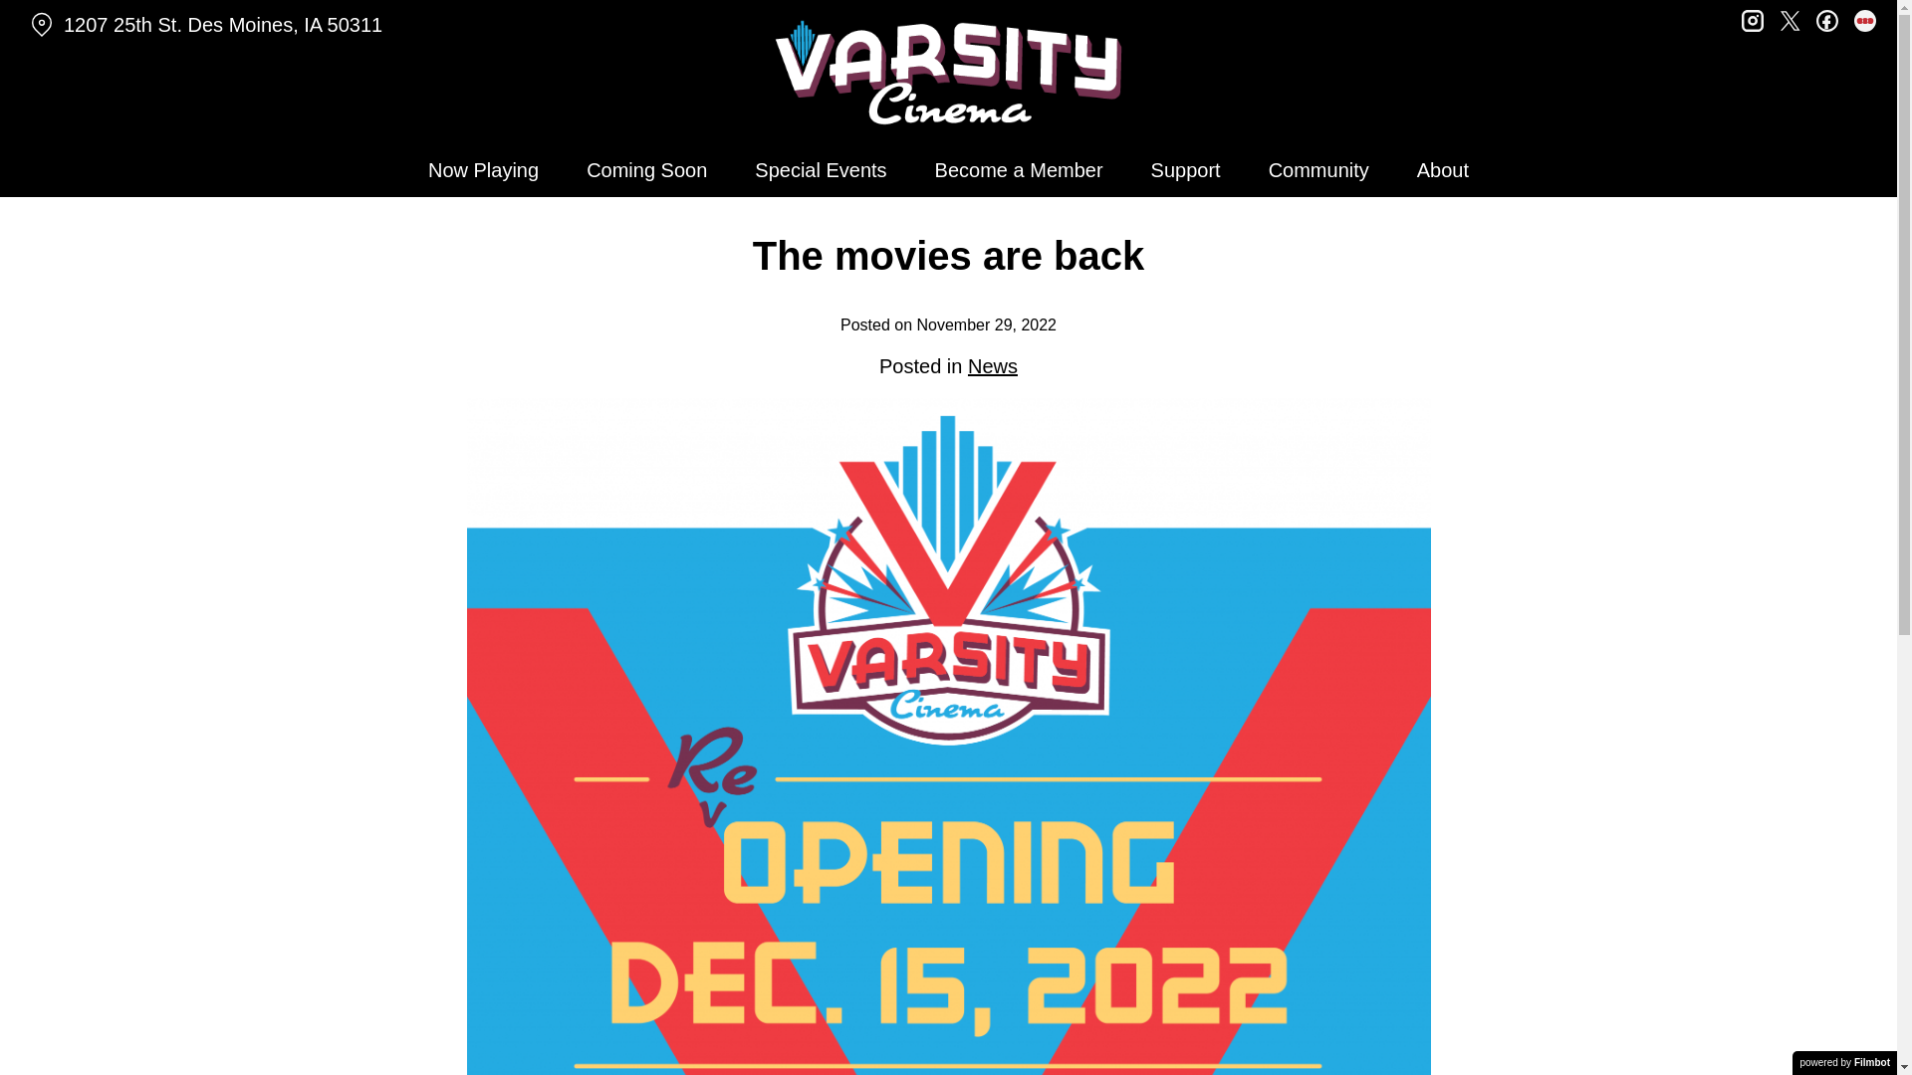  I want to click on Support, so click(1186, 169).